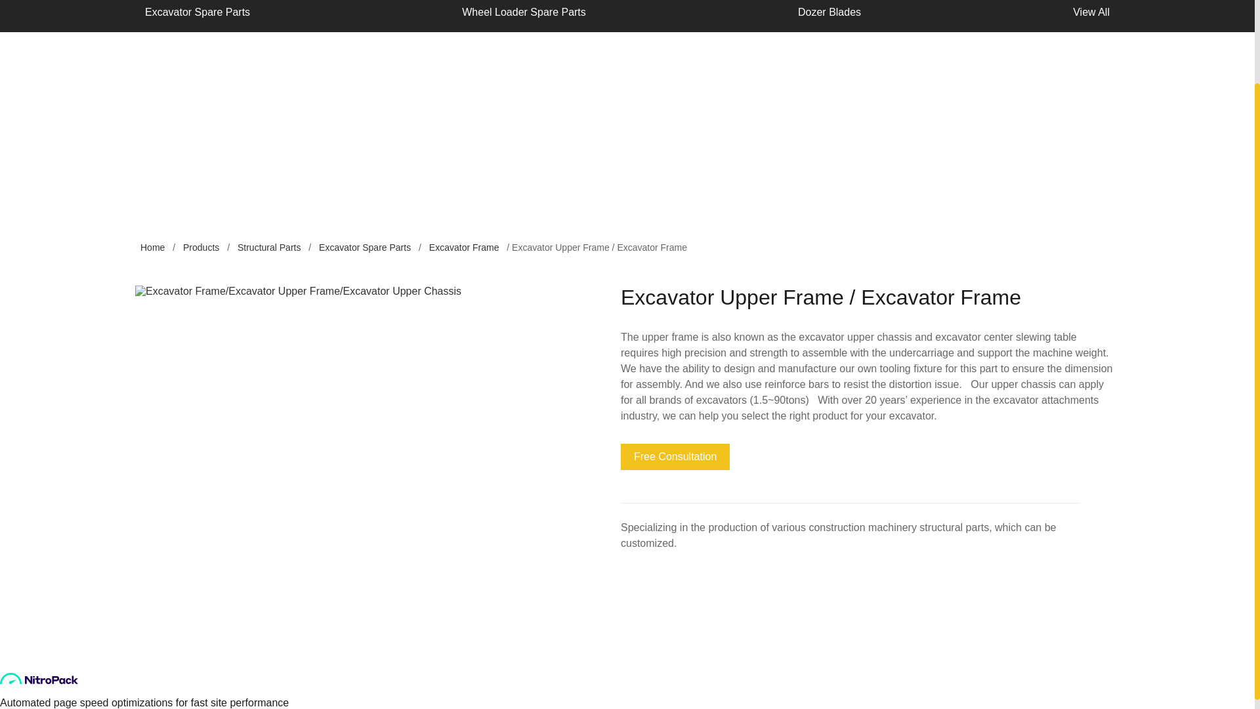 The height and width of the screenshot is (709, 1260). What do you see at coordinates (1091, 16) in the screenshot?
I see `View All` at bounding box center [1091, 16].